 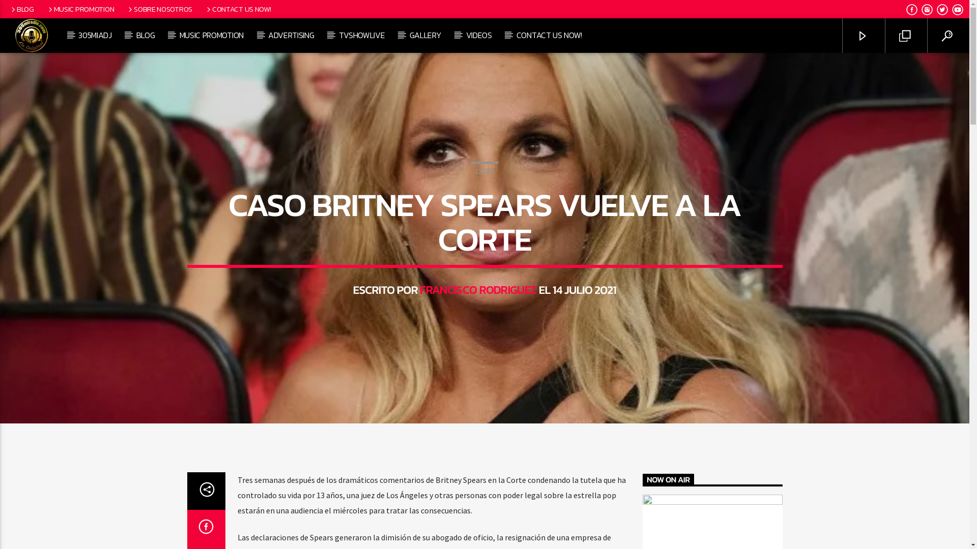 What do you see at coordinates (425, 36) in the screenshot?
I see `GALLERY` at bounding box center [425, 36].